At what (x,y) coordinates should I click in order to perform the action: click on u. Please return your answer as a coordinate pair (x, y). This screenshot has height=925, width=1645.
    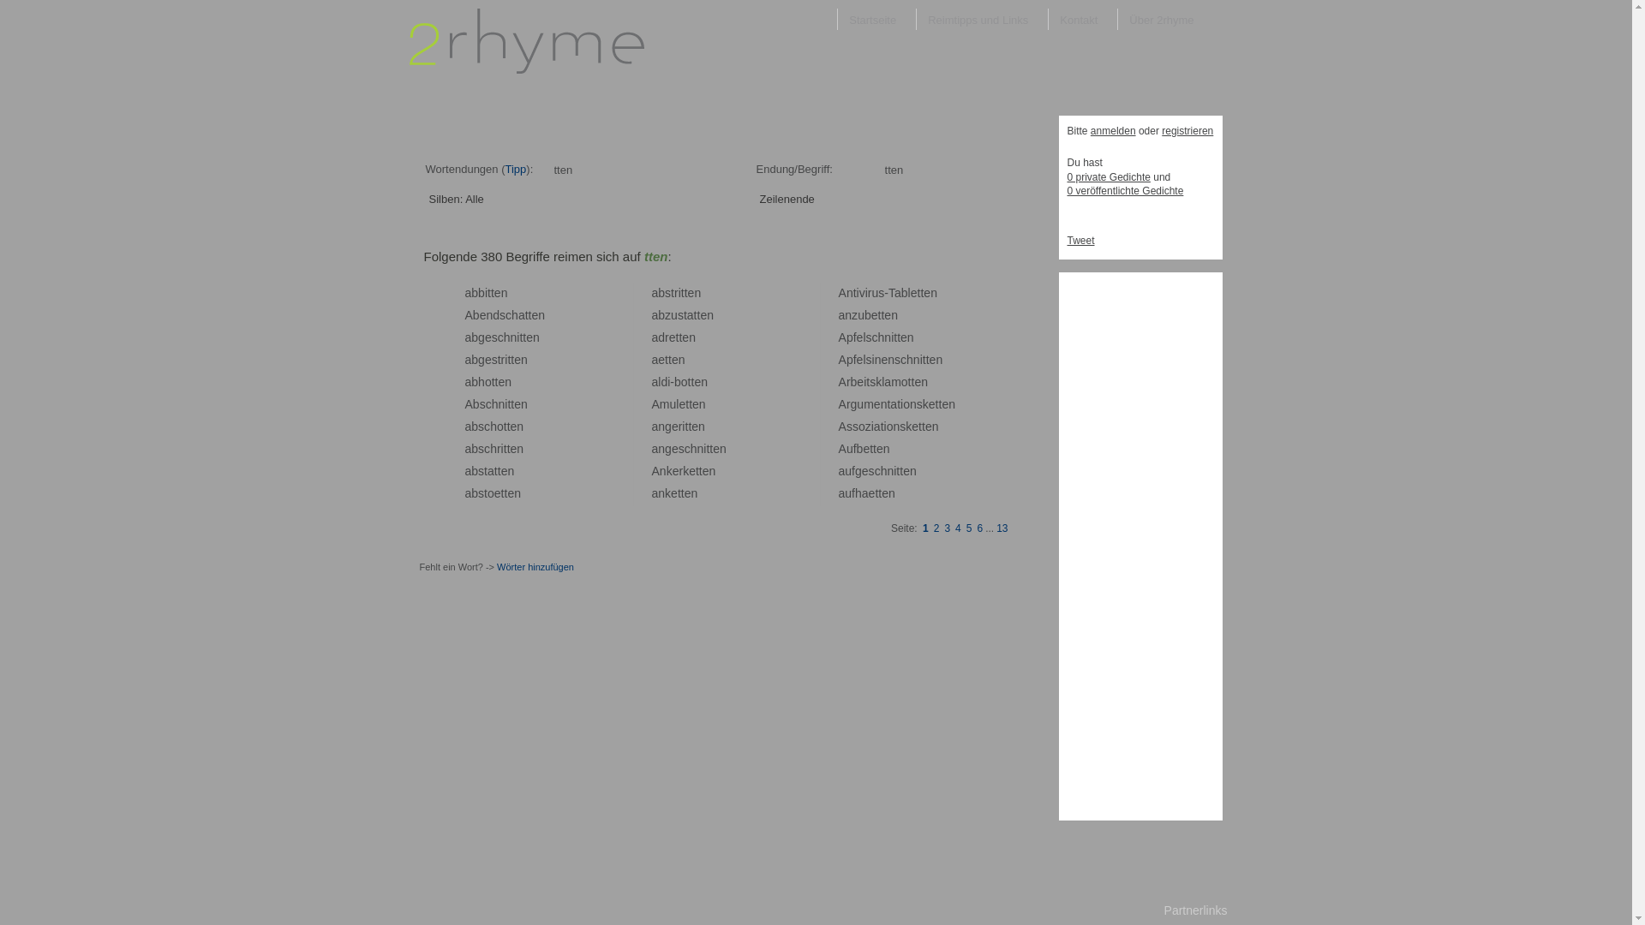
    Looking at the image, I should click on (861, 315).